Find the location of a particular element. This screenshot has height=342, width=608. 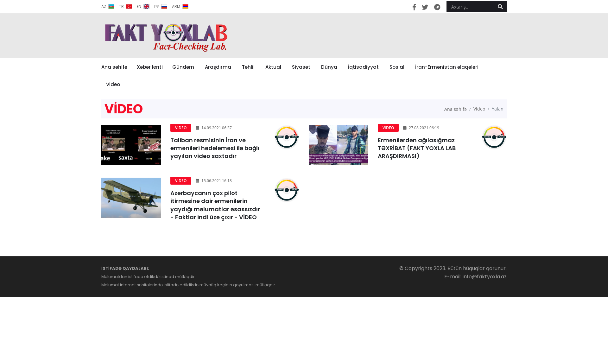

Aktual is located at coordinates (273, 67).